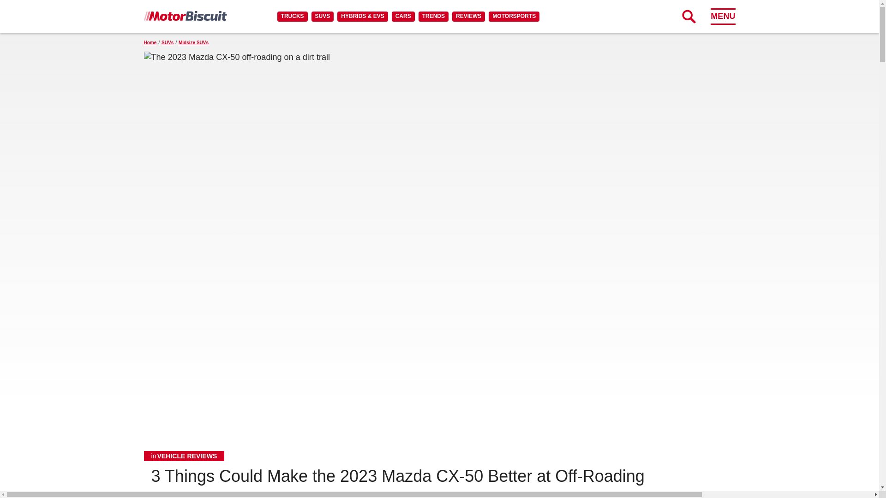  Describe the element at coordinates (185, 16) in the screenshot. I see `MotorBiscuit` at that location.